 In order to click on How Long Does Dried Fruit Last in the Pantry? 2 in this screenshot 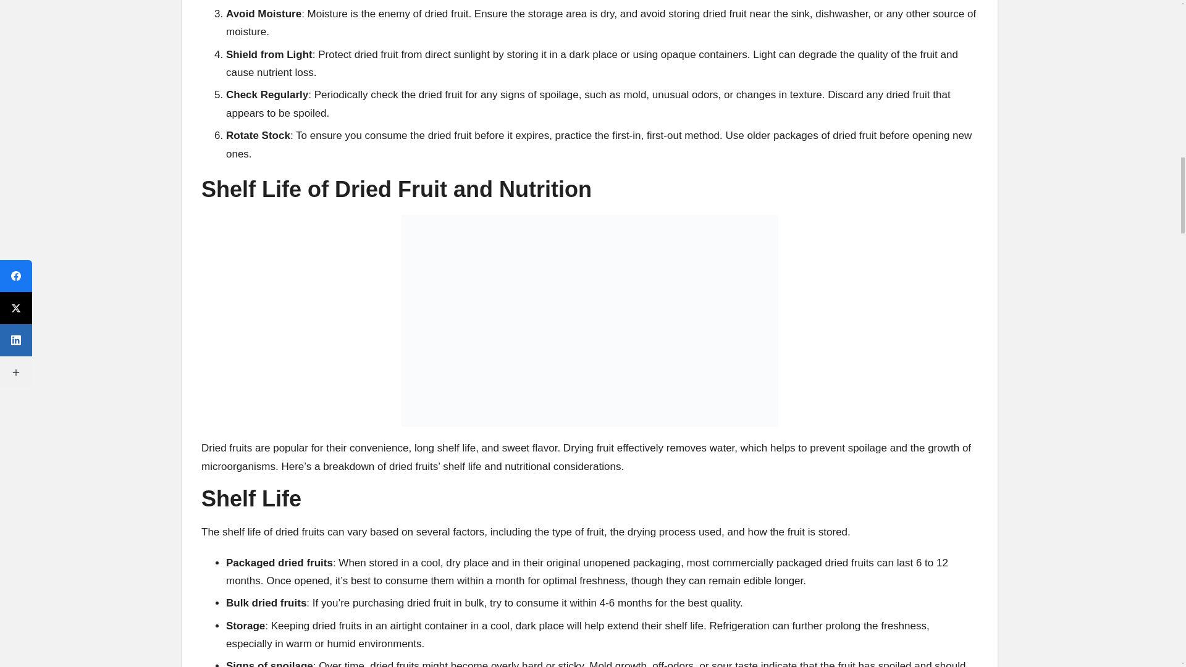, I will do `click(589, 321)`.